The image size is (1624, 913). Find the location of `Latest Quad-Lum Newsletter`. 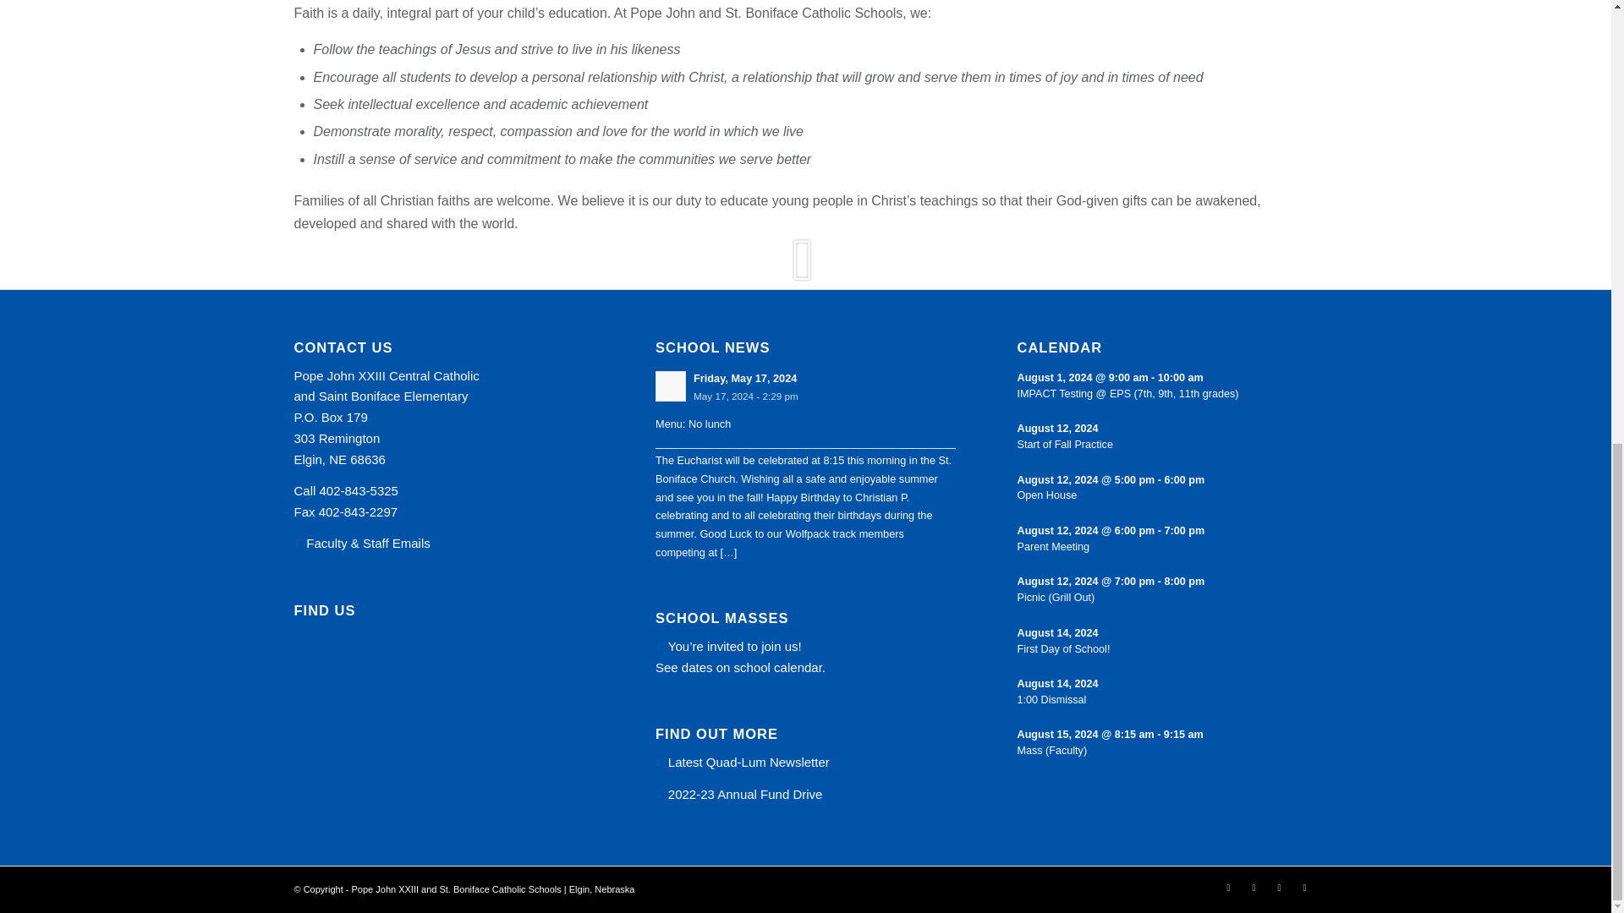

Latest Quad-Lum Newsletter is located at coordinates (749, 763).